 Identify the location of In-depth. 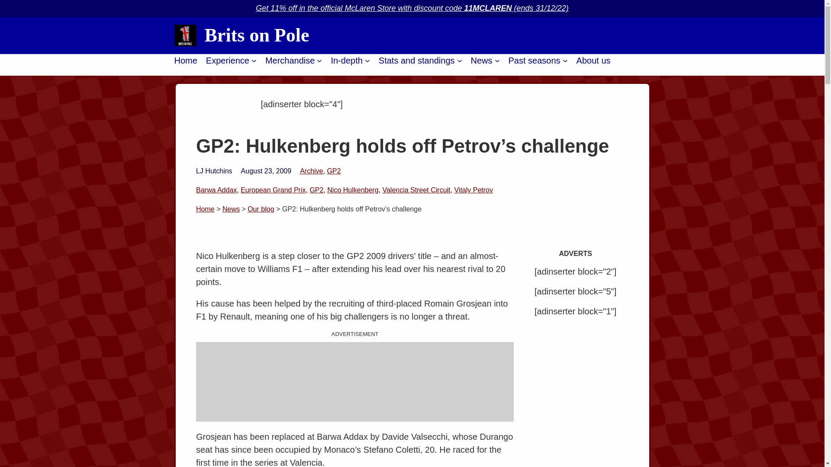
(346, 61).